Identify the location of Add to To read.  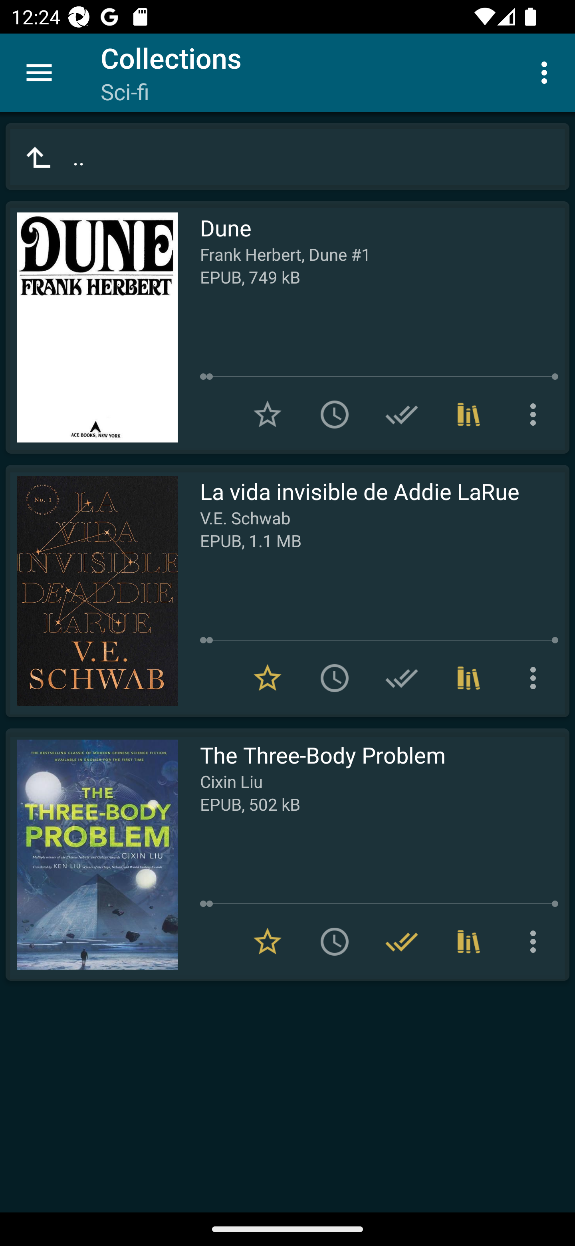
(335, 678).